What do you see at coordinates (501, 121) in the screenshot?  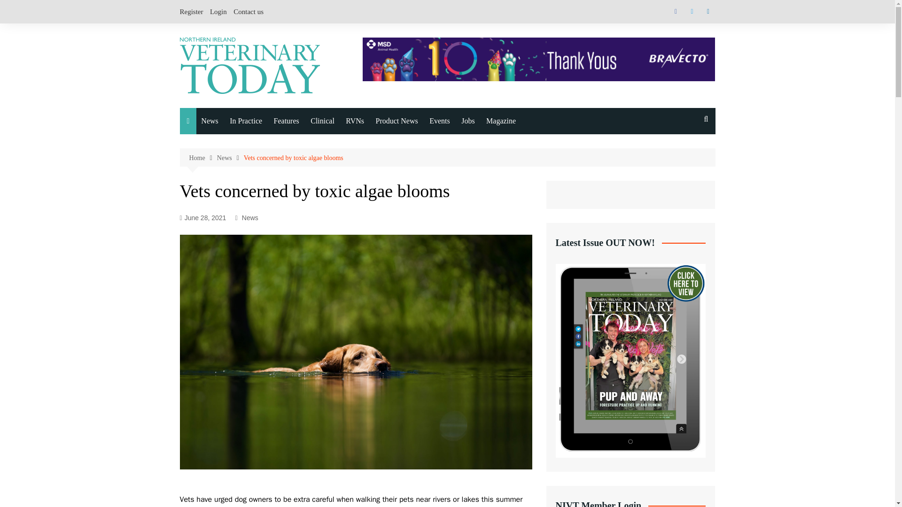 I see `Magazine` at bounding box center [501, 121].